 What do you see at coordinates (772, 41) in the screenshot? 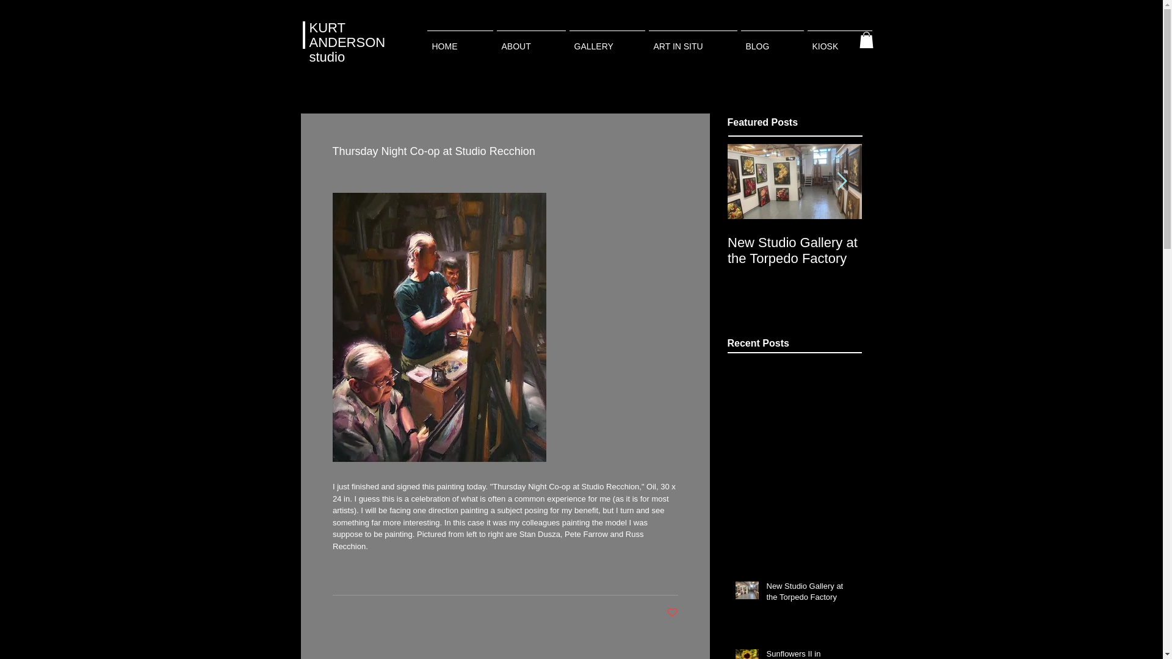
I see `BLOG` at bounding box center [772, 41].